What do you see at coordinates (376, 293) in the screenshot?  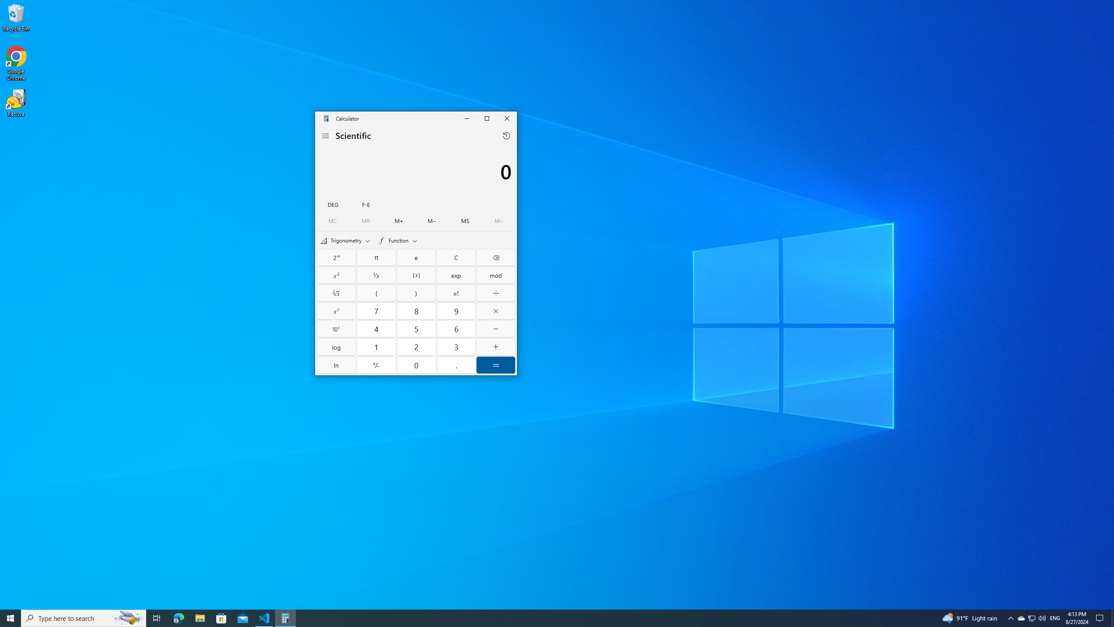 I see `Left parenthesis` at bounding box center [376, 293].